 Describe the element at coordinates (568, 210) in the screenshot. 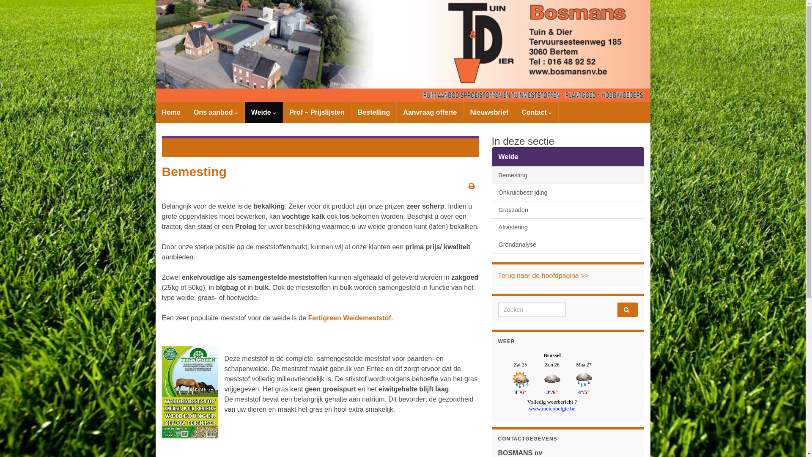

I see `Graszaden` at that location.